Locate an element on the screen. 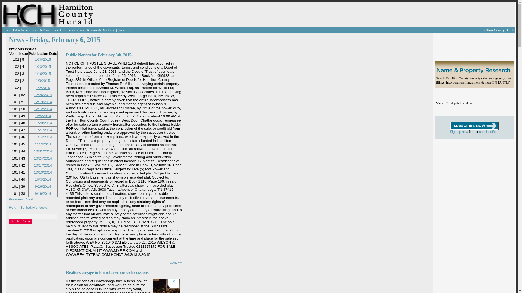 The width and height of the screenshot is (522, 293). Contact Us is located at coordinates (124, 30).